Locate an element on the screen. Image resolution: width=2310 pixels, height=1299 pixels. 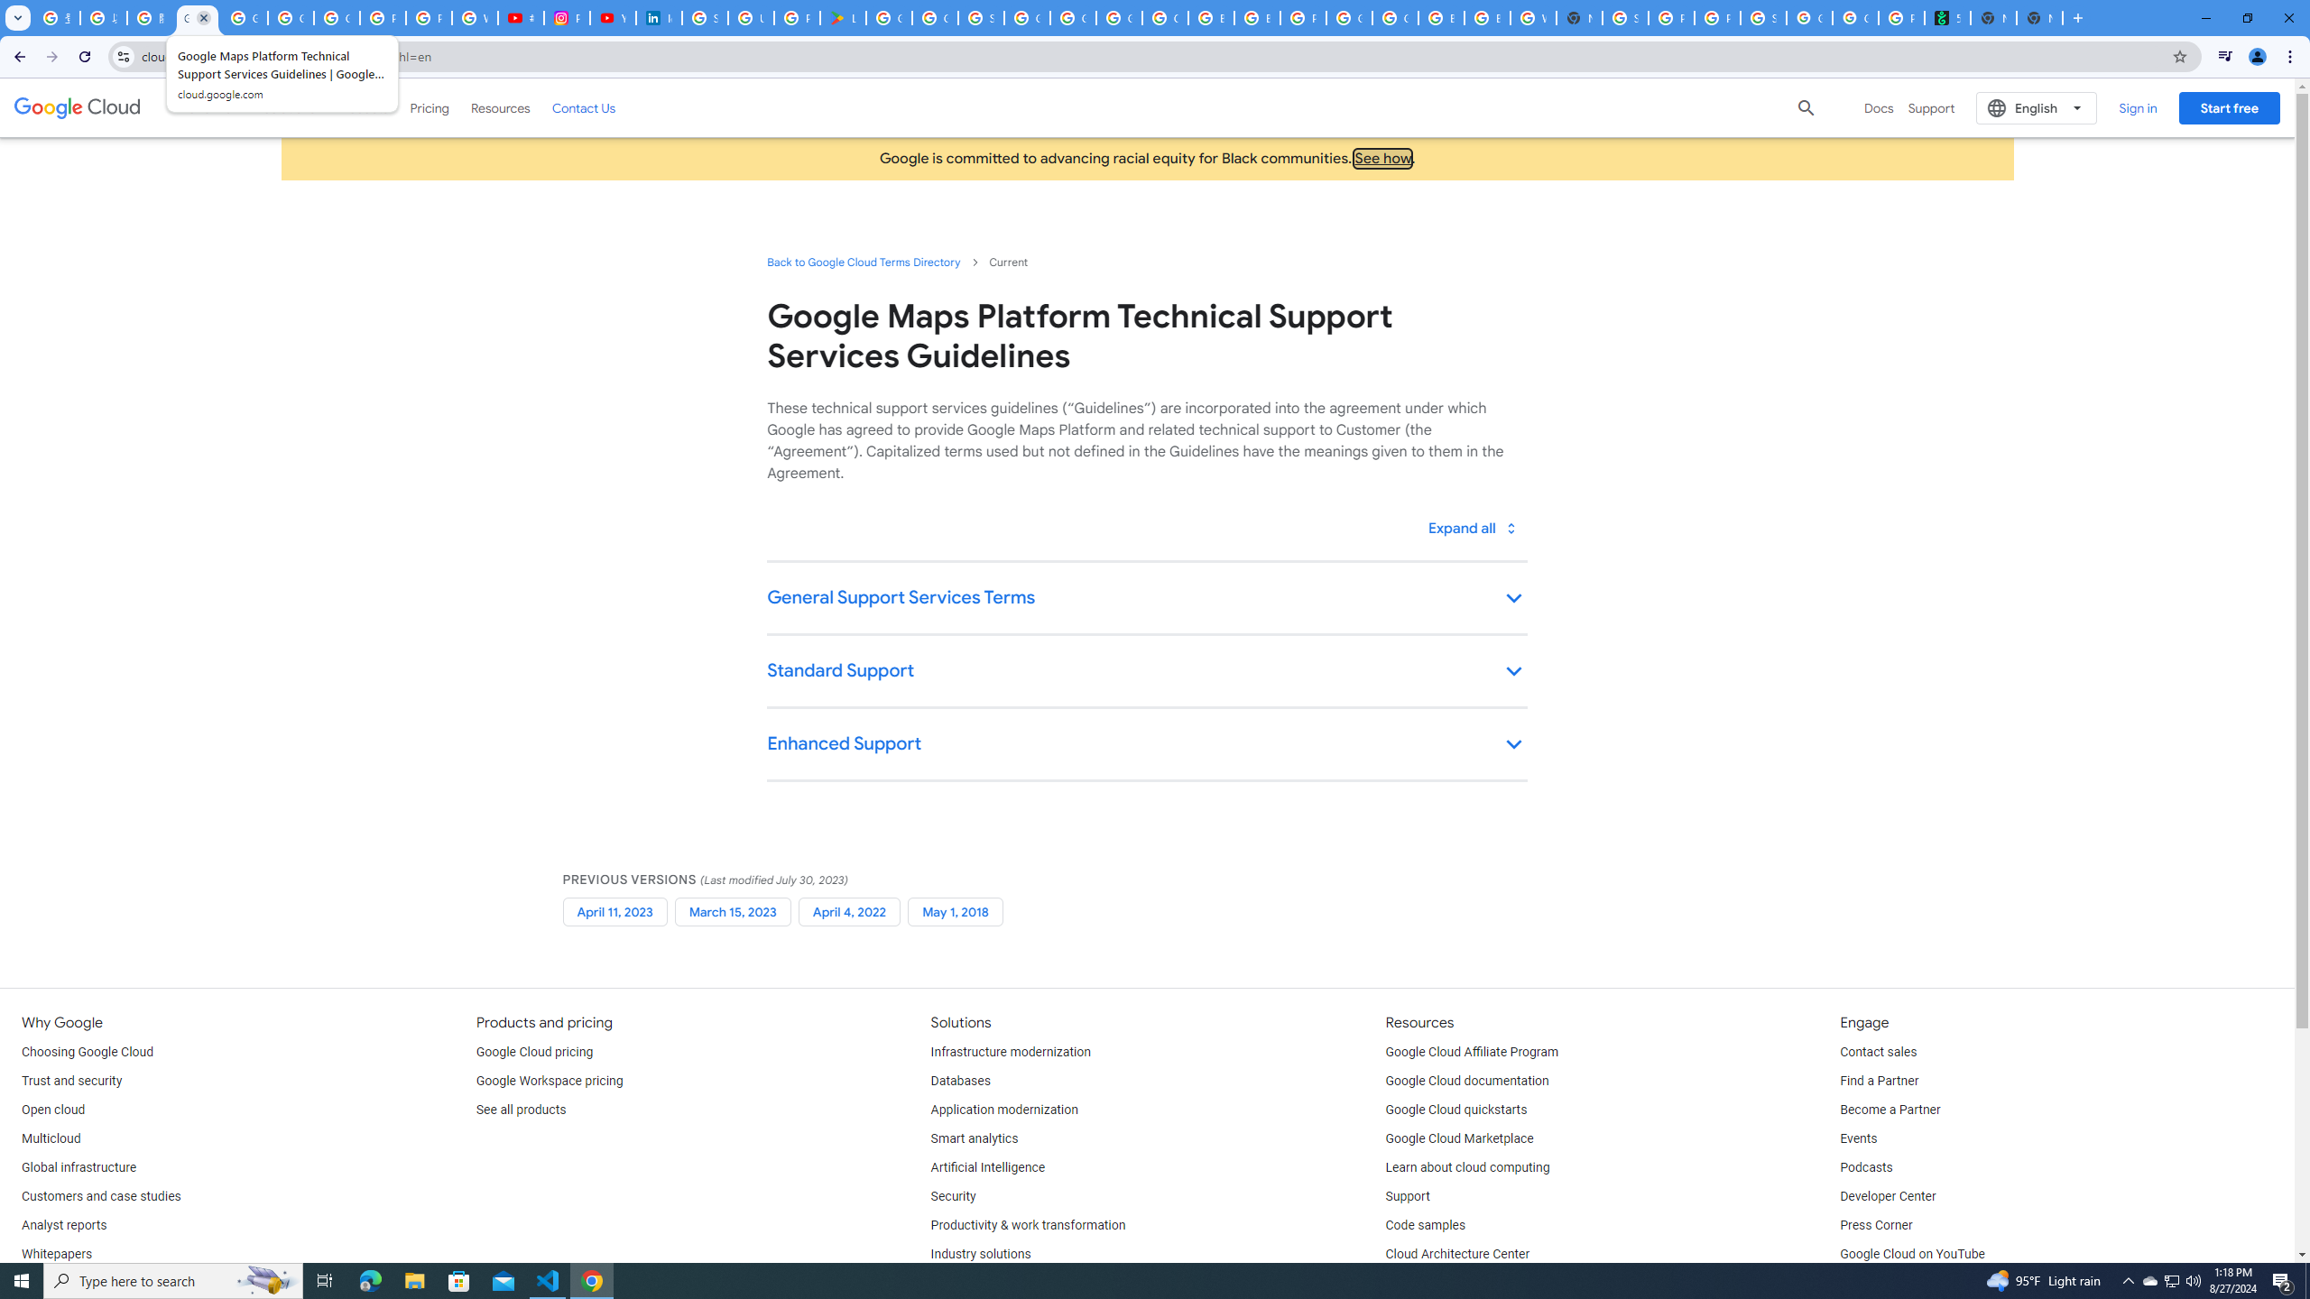
March 15, 2023 is located at coordinates (733, 911).